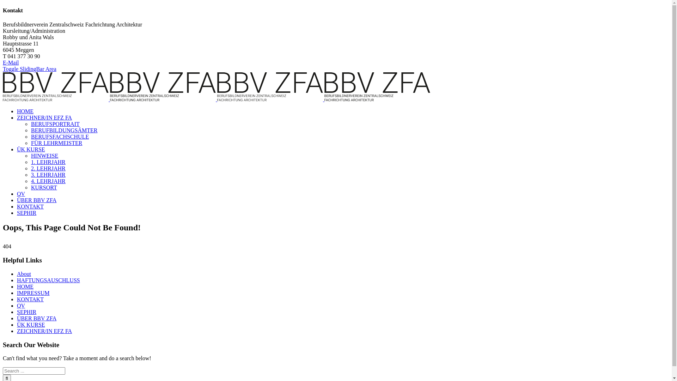  I want to click on 4. LEHRJAHR, so click(48, 181).